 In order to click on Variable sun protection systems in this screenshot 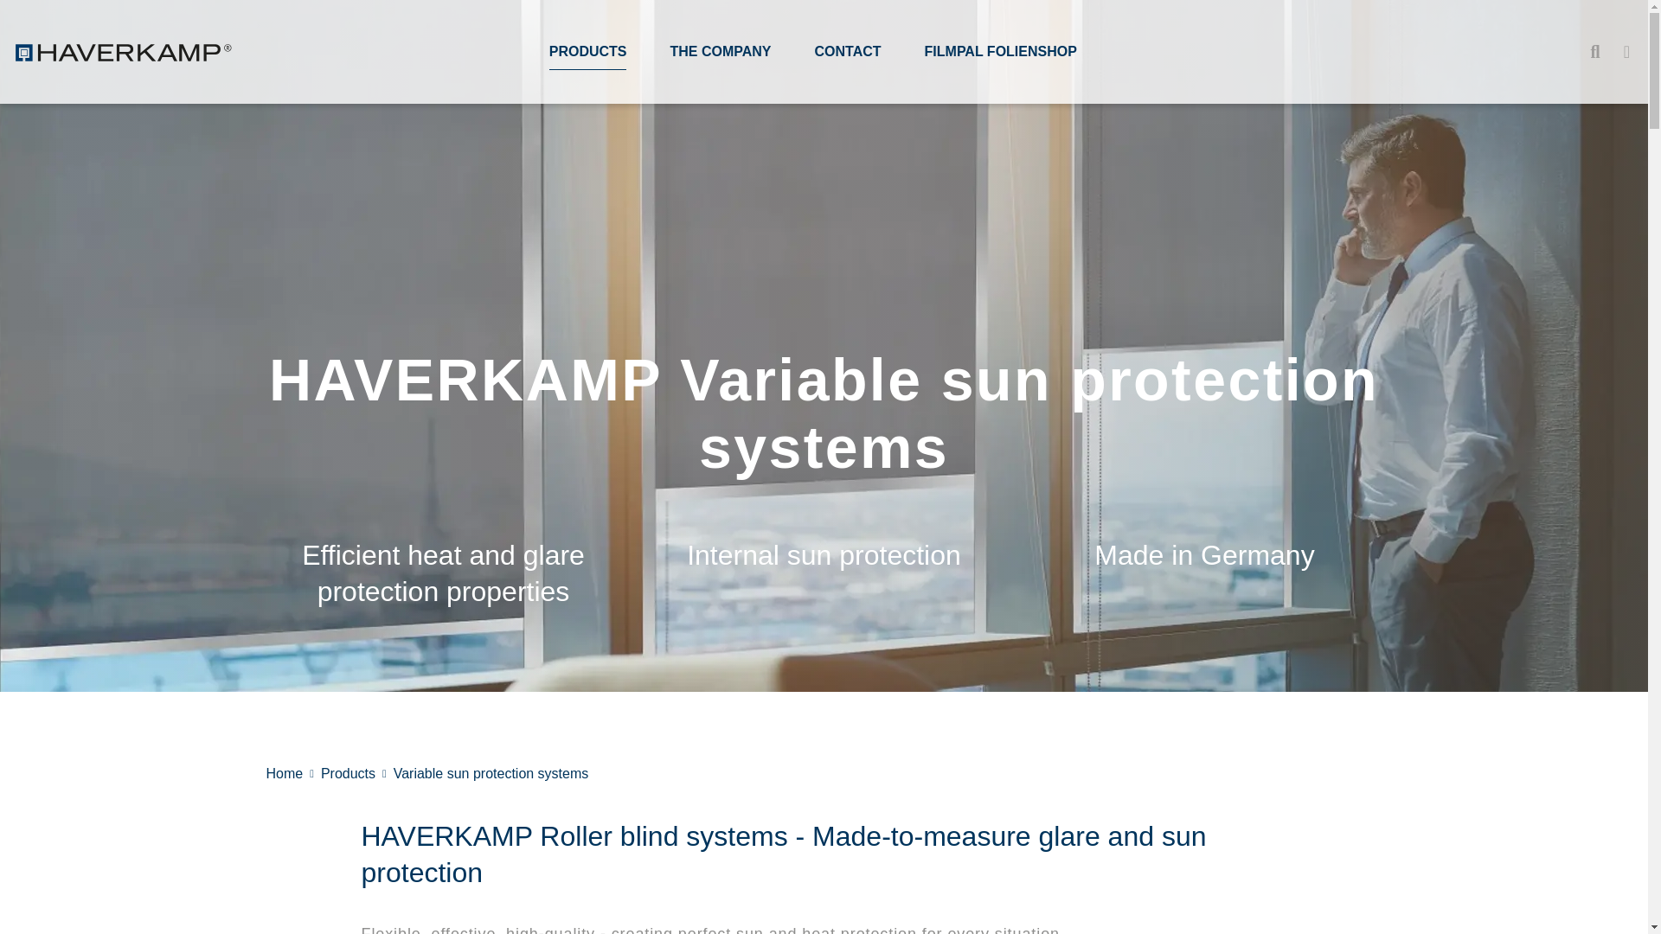, I will do `click(491, 773)`.